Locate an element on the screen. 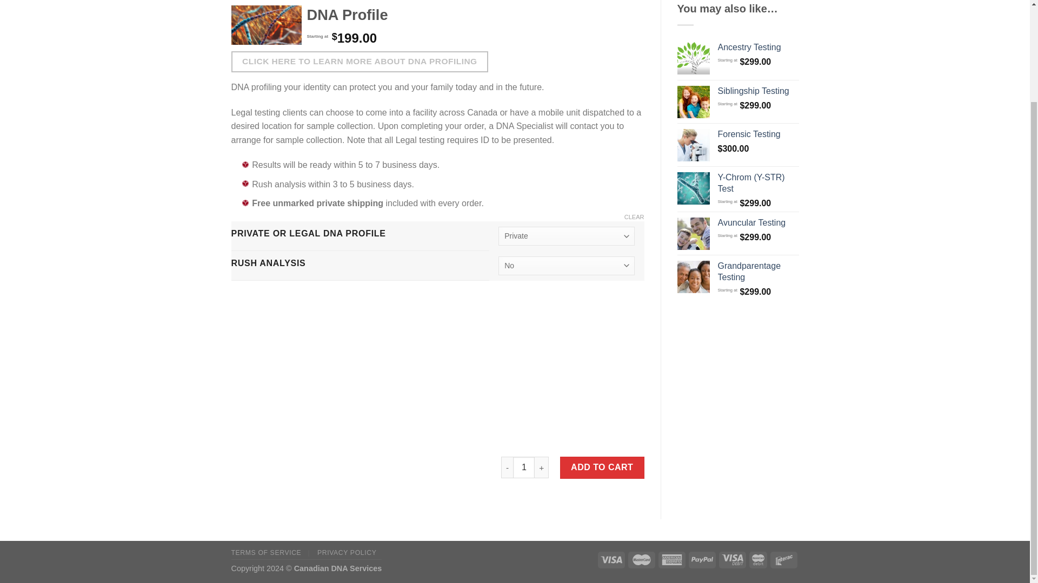  CLEAR is located at coordinates (635, 218).